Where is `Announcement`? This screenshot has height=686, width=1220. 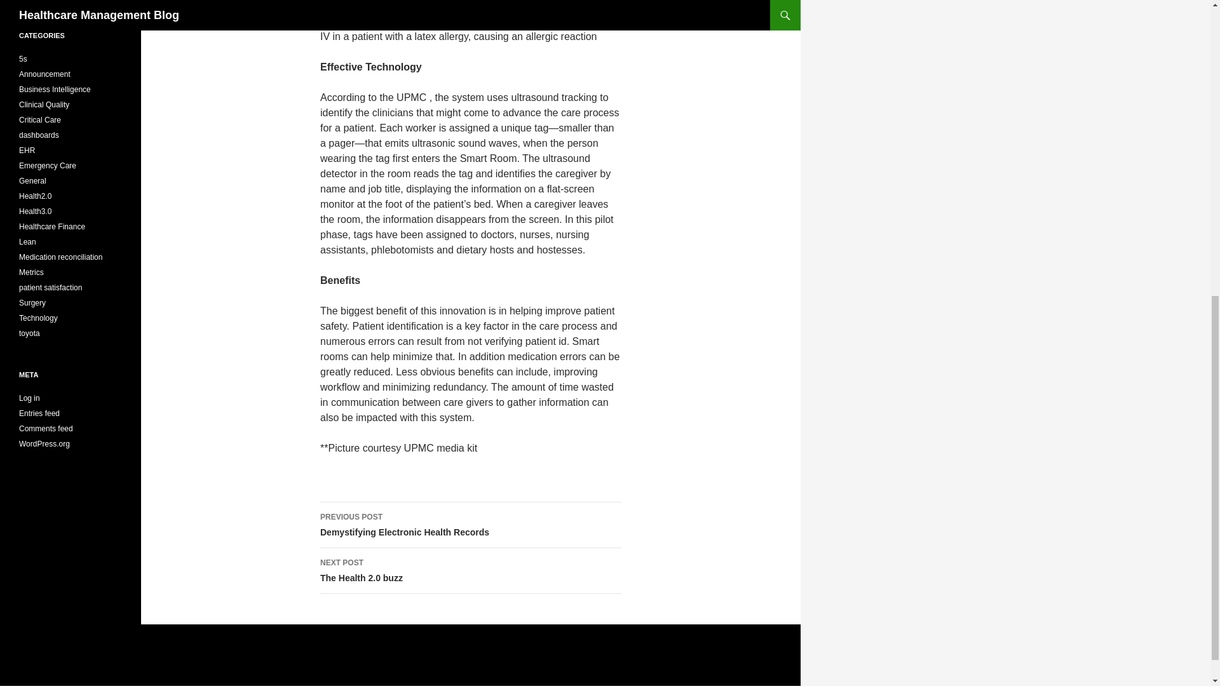
Announcement is located at coordinates (44, 74).